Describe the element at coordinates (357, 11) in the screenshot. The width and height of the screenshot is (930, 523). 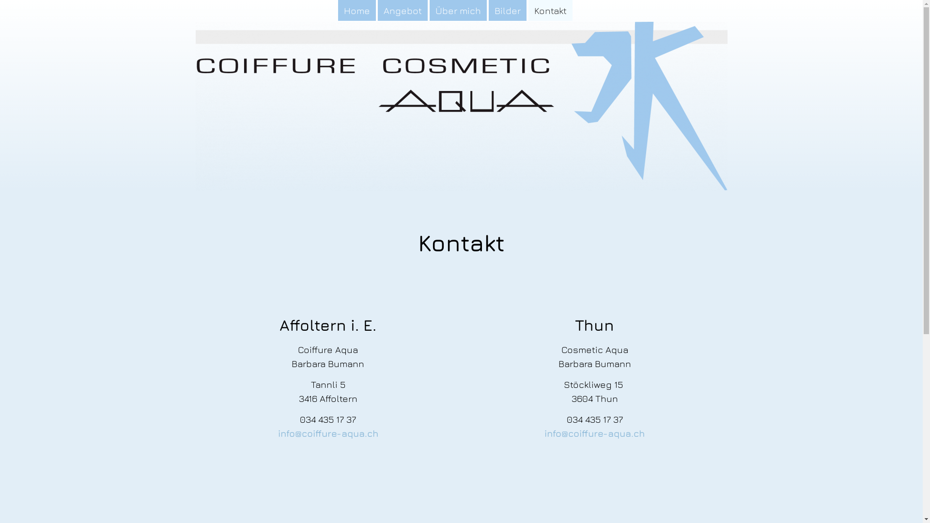
I see `Home` at that location.